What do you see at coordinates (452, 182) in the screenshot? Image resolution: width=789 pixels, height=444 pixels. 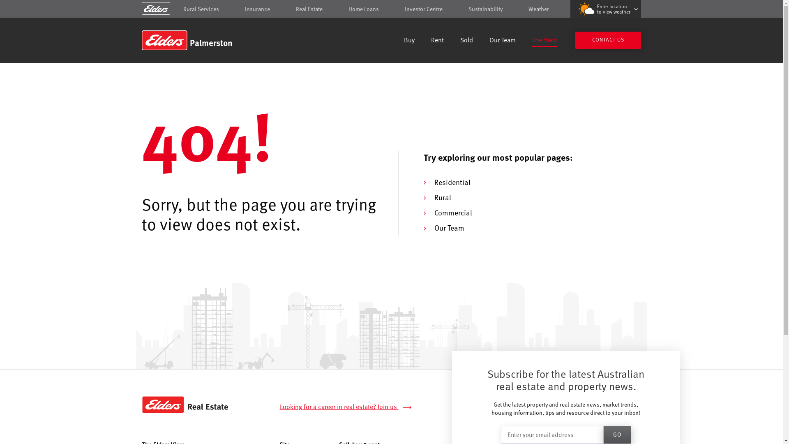 I see `Residential` at bounding box center [452, 182].